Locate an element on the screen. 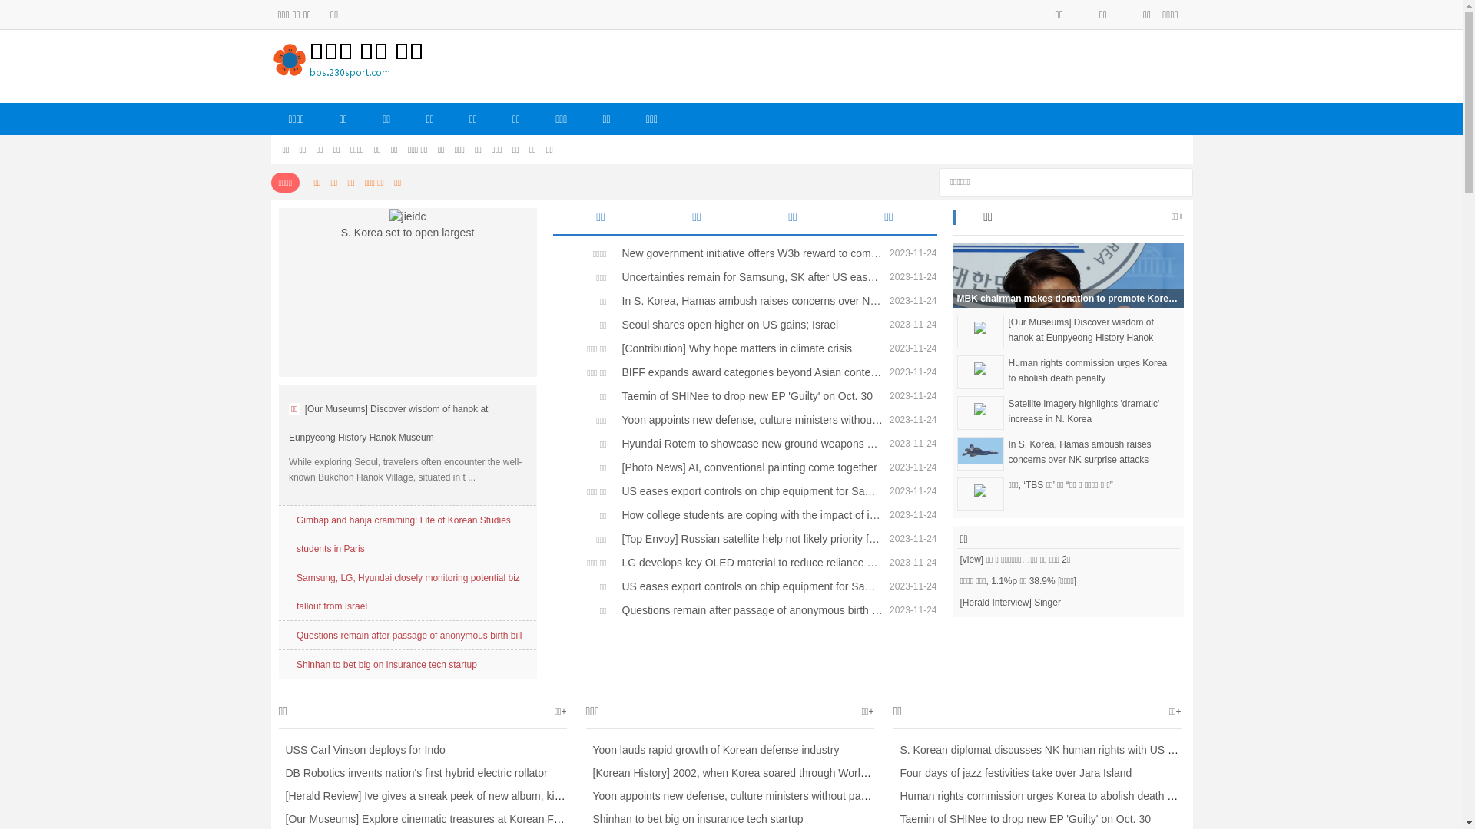  Yoon lauds rapid growth of Korean defense industry is located at coordinates (712, 750).